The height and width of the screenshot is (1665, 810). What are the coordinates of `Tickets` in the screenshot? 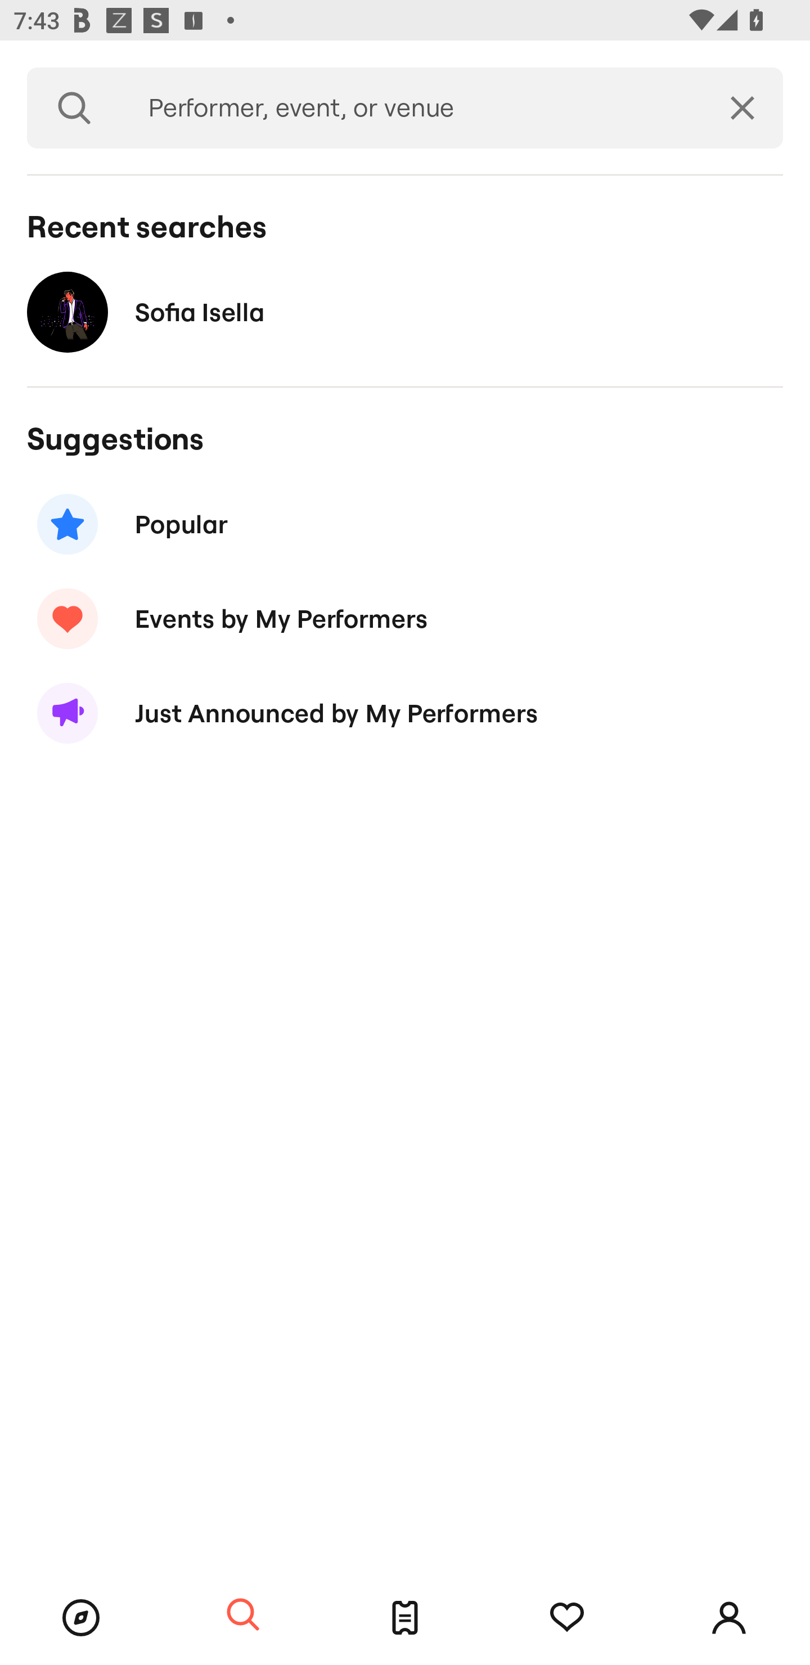 It's located at (405, 1618).